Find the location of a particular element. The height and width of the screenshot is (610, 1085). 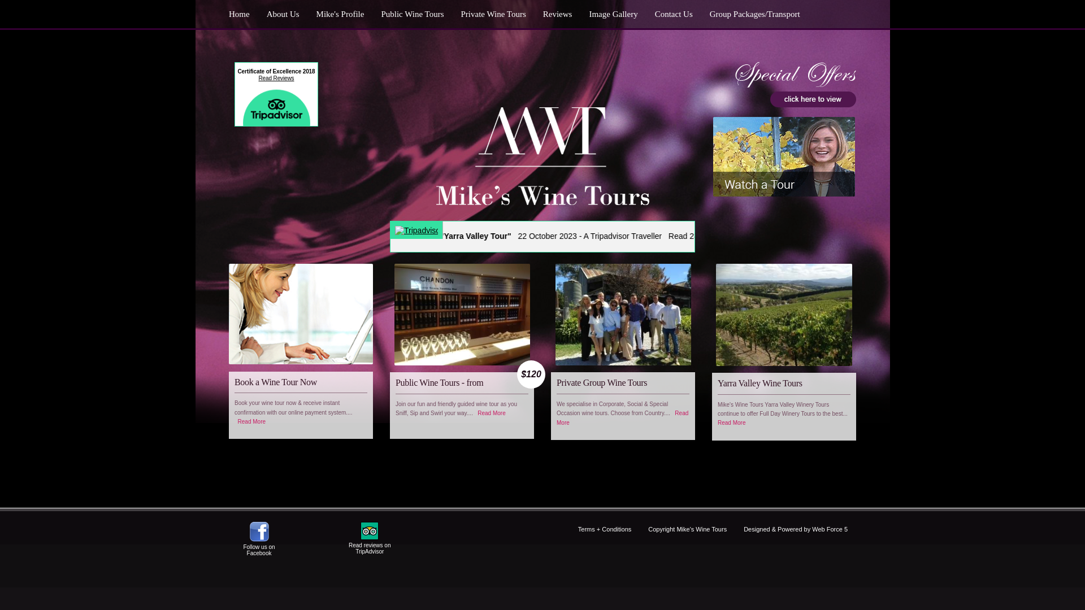

Reviews is located at coordinates (558, 14).